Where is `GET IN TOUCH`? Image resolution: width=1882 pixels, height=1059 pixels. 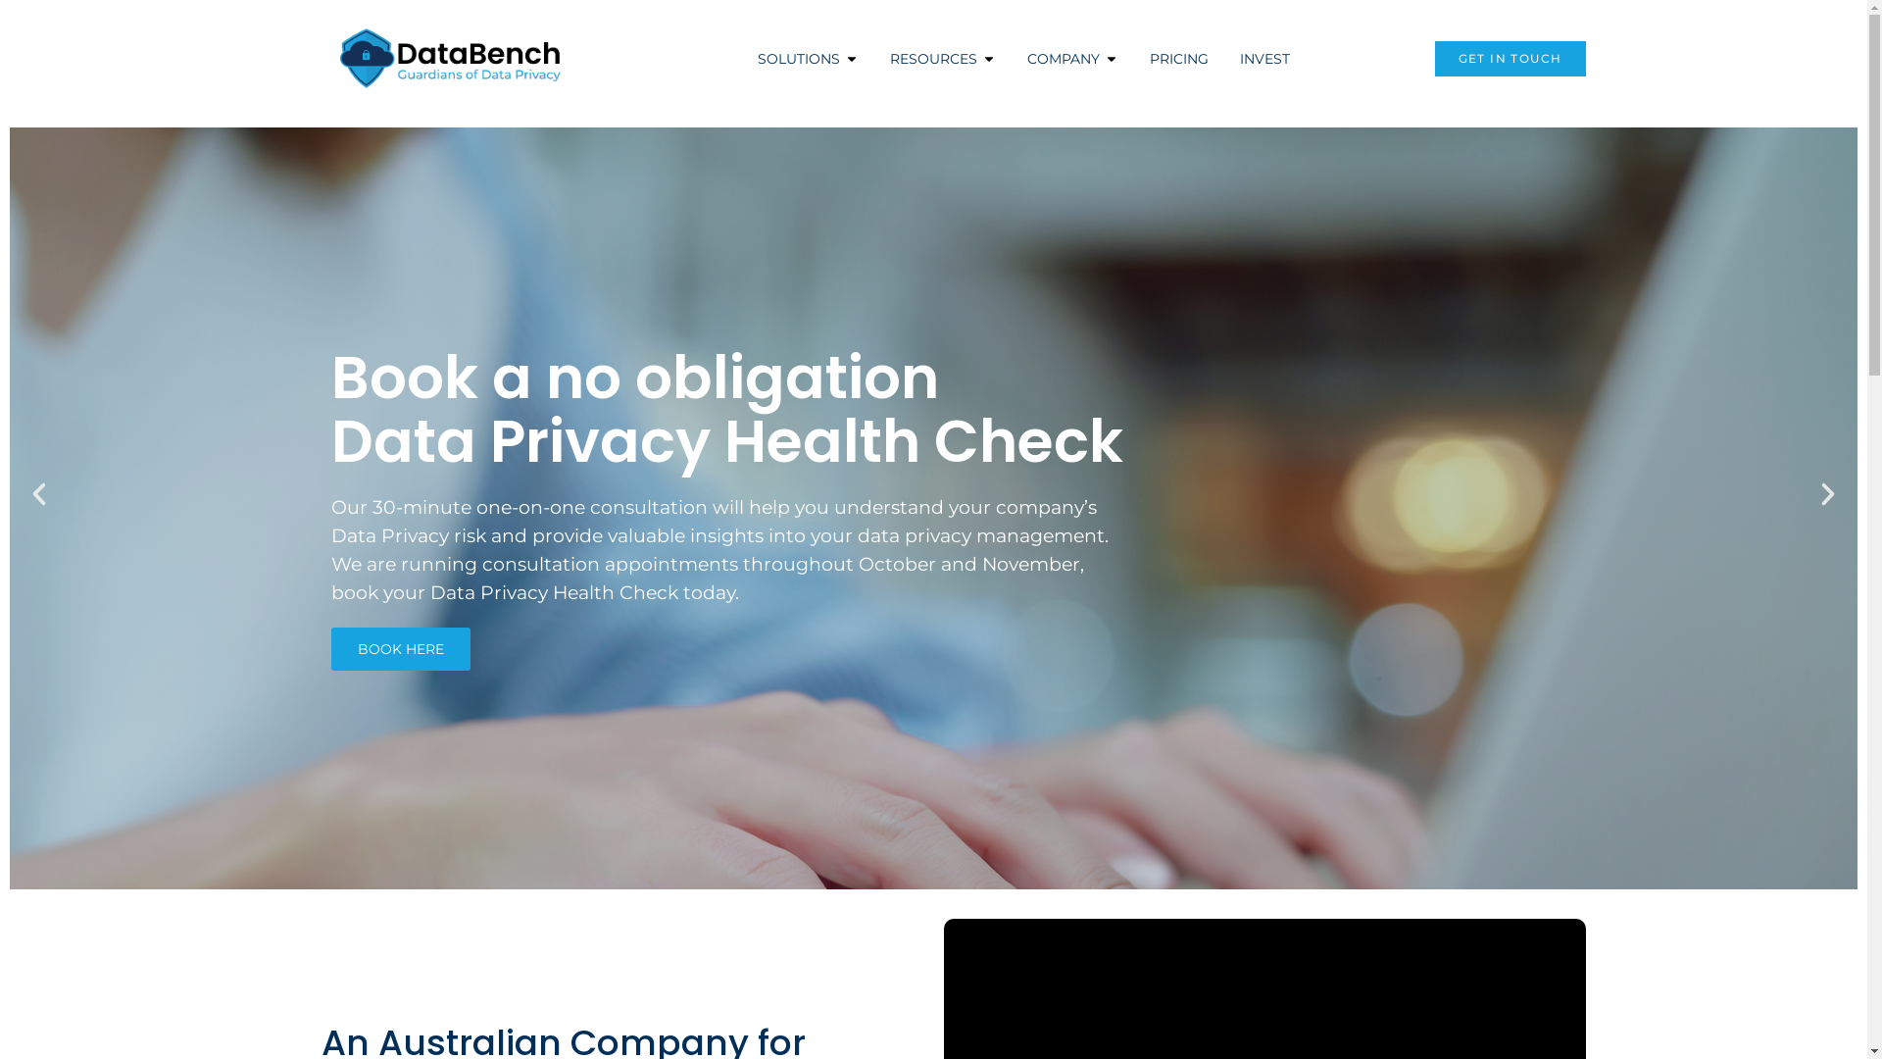
GET IN TOUCH is located at coordinates (1511, 59).